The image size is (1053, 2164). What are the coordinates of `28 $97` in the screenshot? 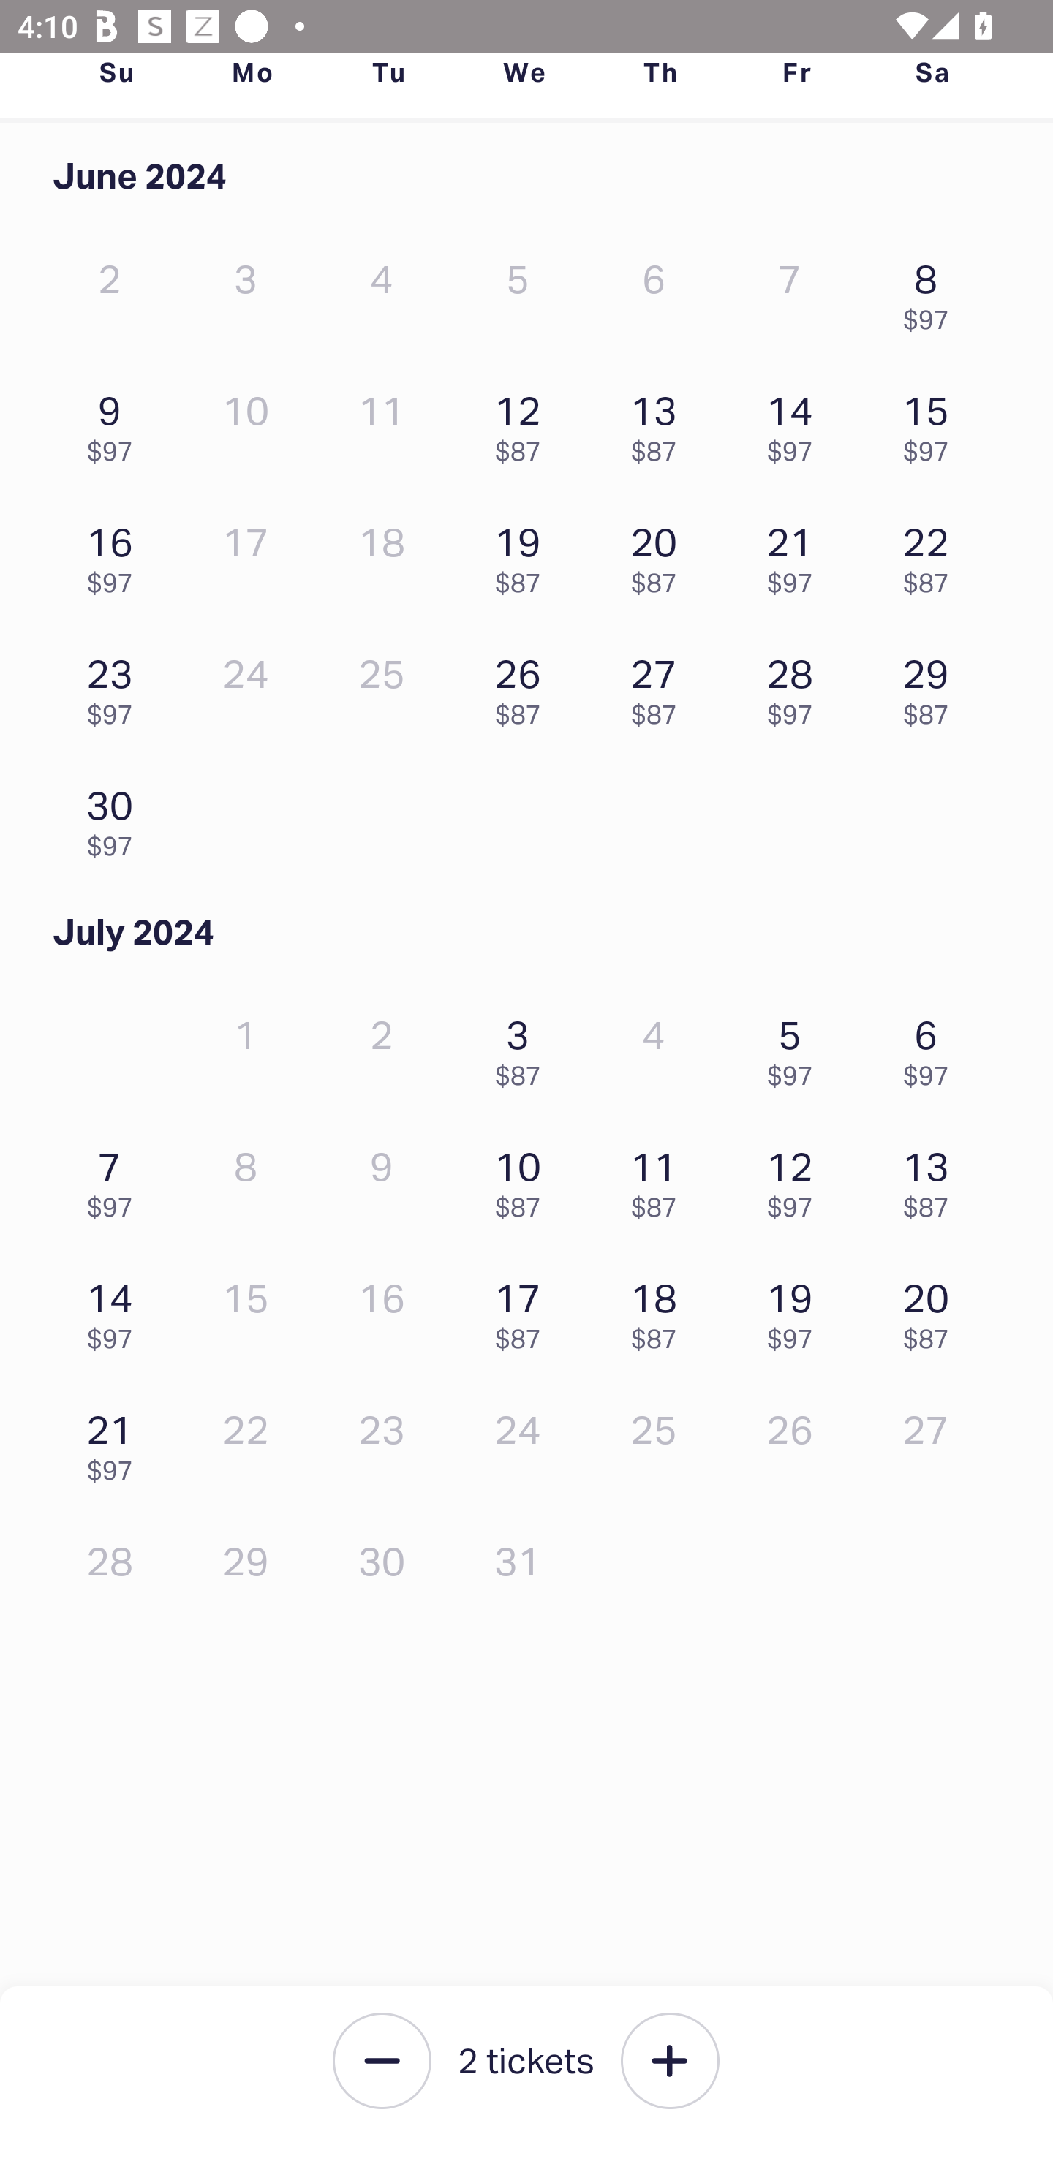 It's located at (796, 686).